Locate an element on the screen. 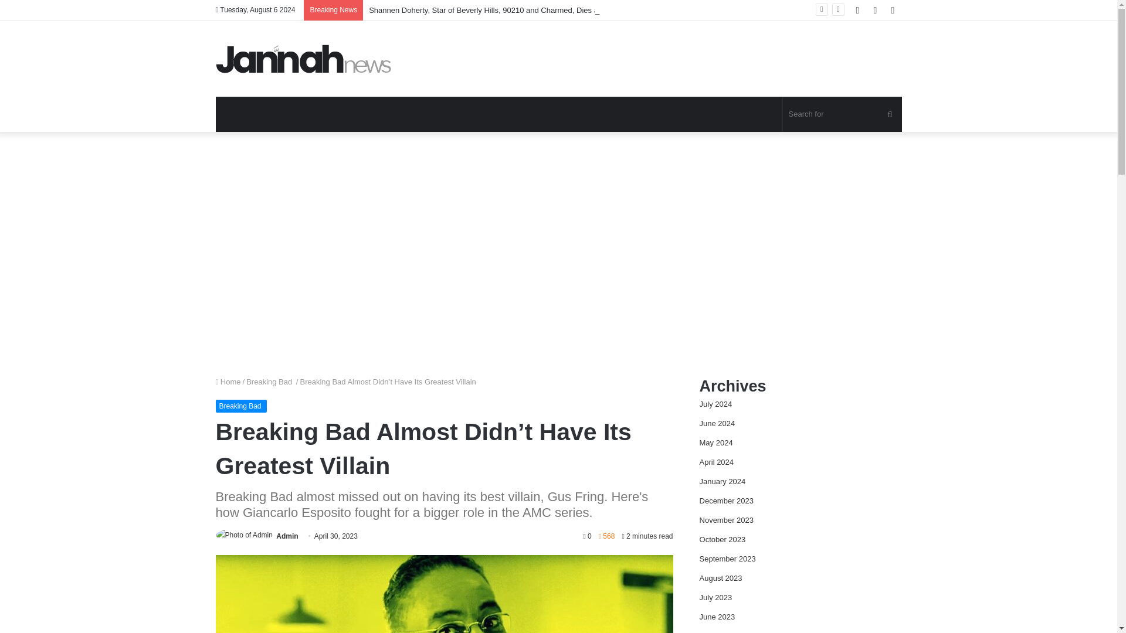  Sidebar is located at coordinates (893, 10).